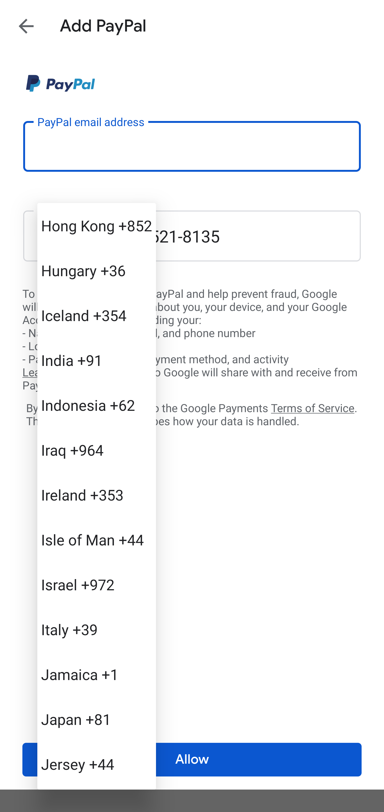 This screenshot has width=384, height=812. What do you see at coordinates (97, 360) in the screenshot?
I see `India +91` at bounding box center [97, 360].